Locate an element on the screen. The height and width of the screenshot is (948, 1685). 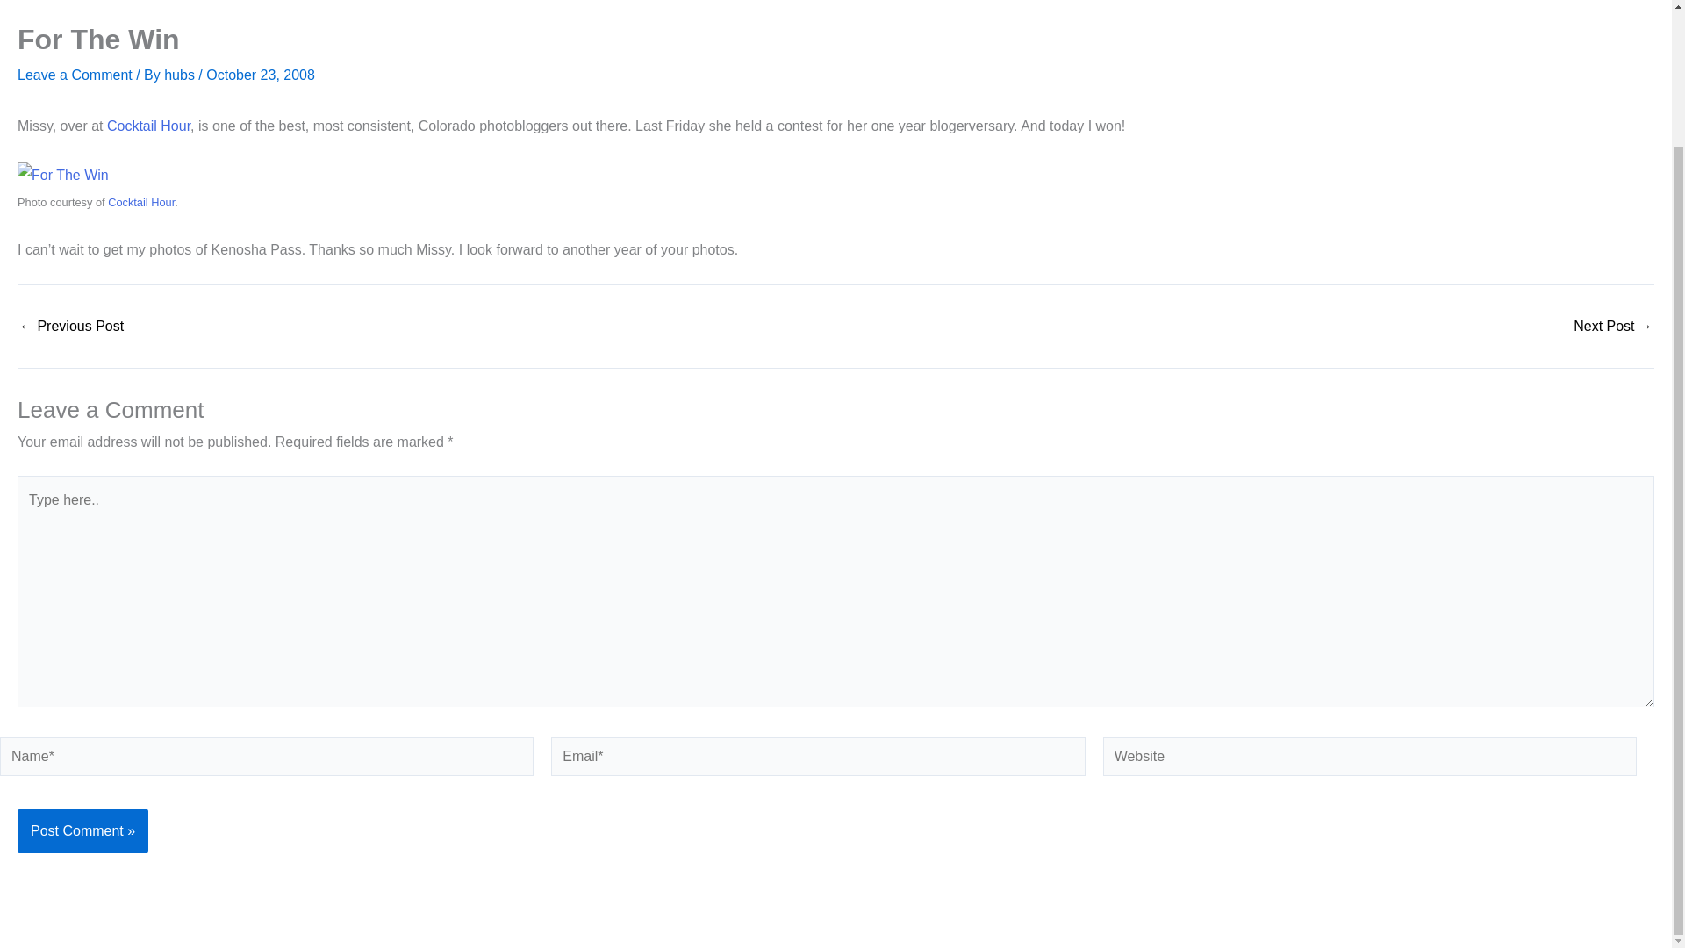
hubs is located at coordinates (181, 74).